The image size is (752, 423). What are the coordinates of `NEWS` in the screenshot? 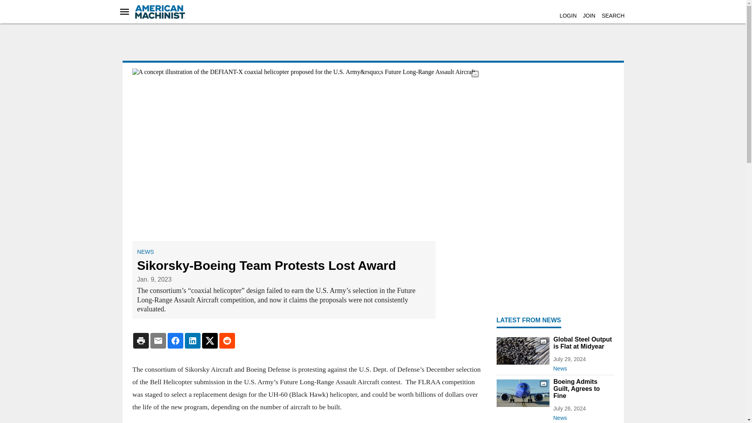 It's located at (145, 252).